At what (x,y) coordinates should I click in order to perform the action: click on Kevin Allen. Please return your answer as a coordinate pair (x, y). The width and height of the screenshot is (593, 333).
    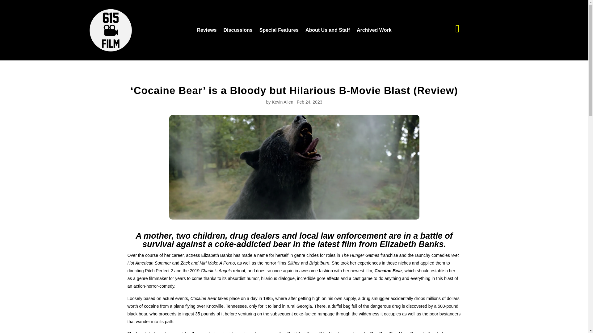
    Looking at the image, I should click on (282, 102).